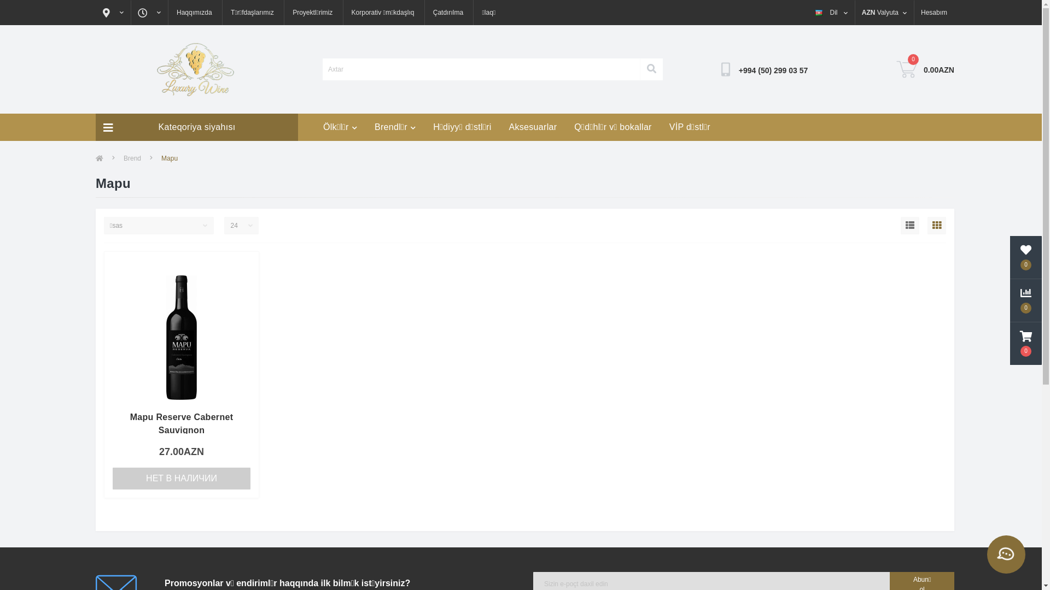 This screenshot has width=1050, height=590. I want to click on Aksesuarlar, so click(533, 127).